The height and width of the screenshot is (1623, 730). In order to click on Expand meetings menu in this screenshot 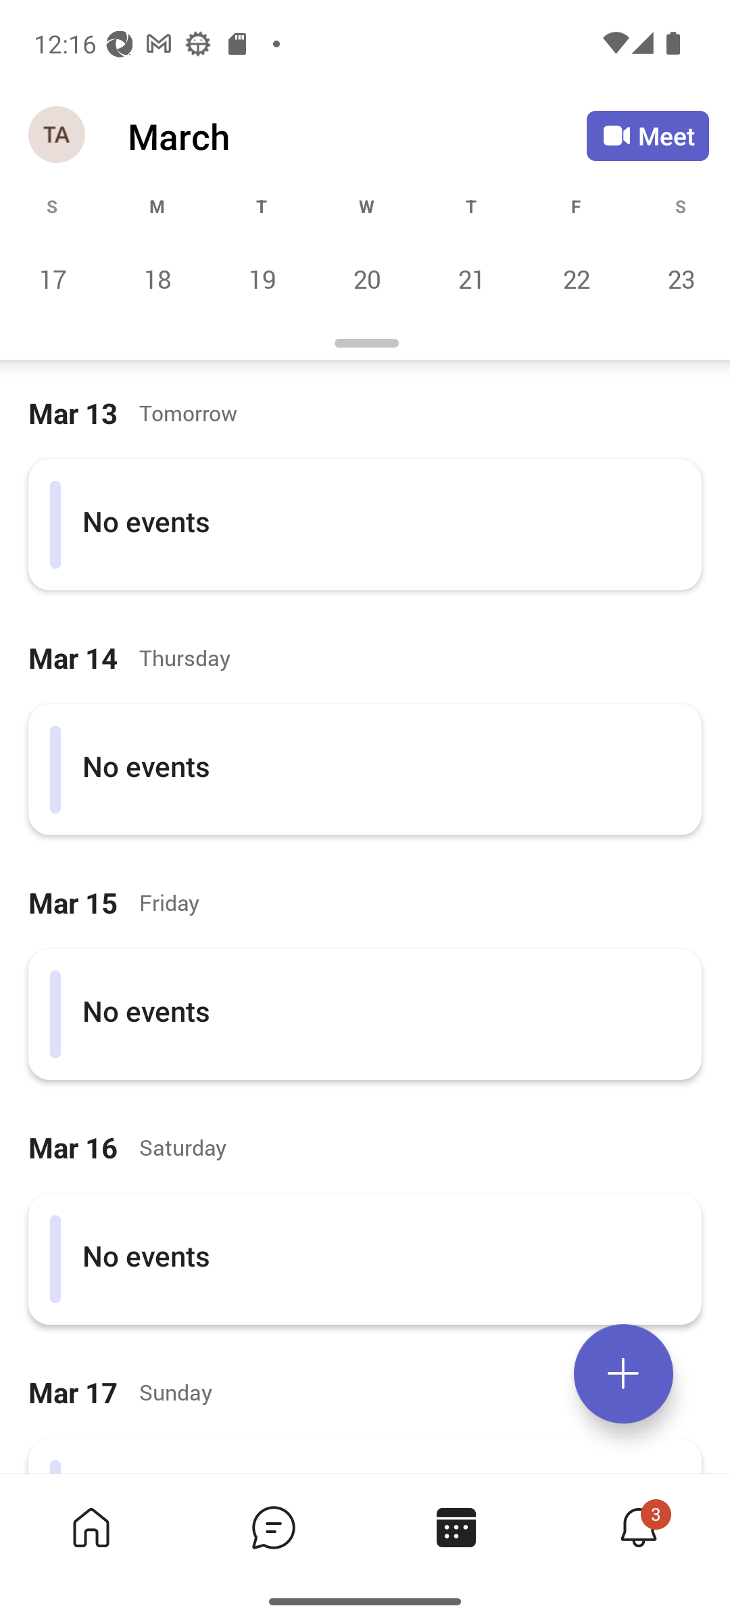, I will do `click(623, 1373)`.